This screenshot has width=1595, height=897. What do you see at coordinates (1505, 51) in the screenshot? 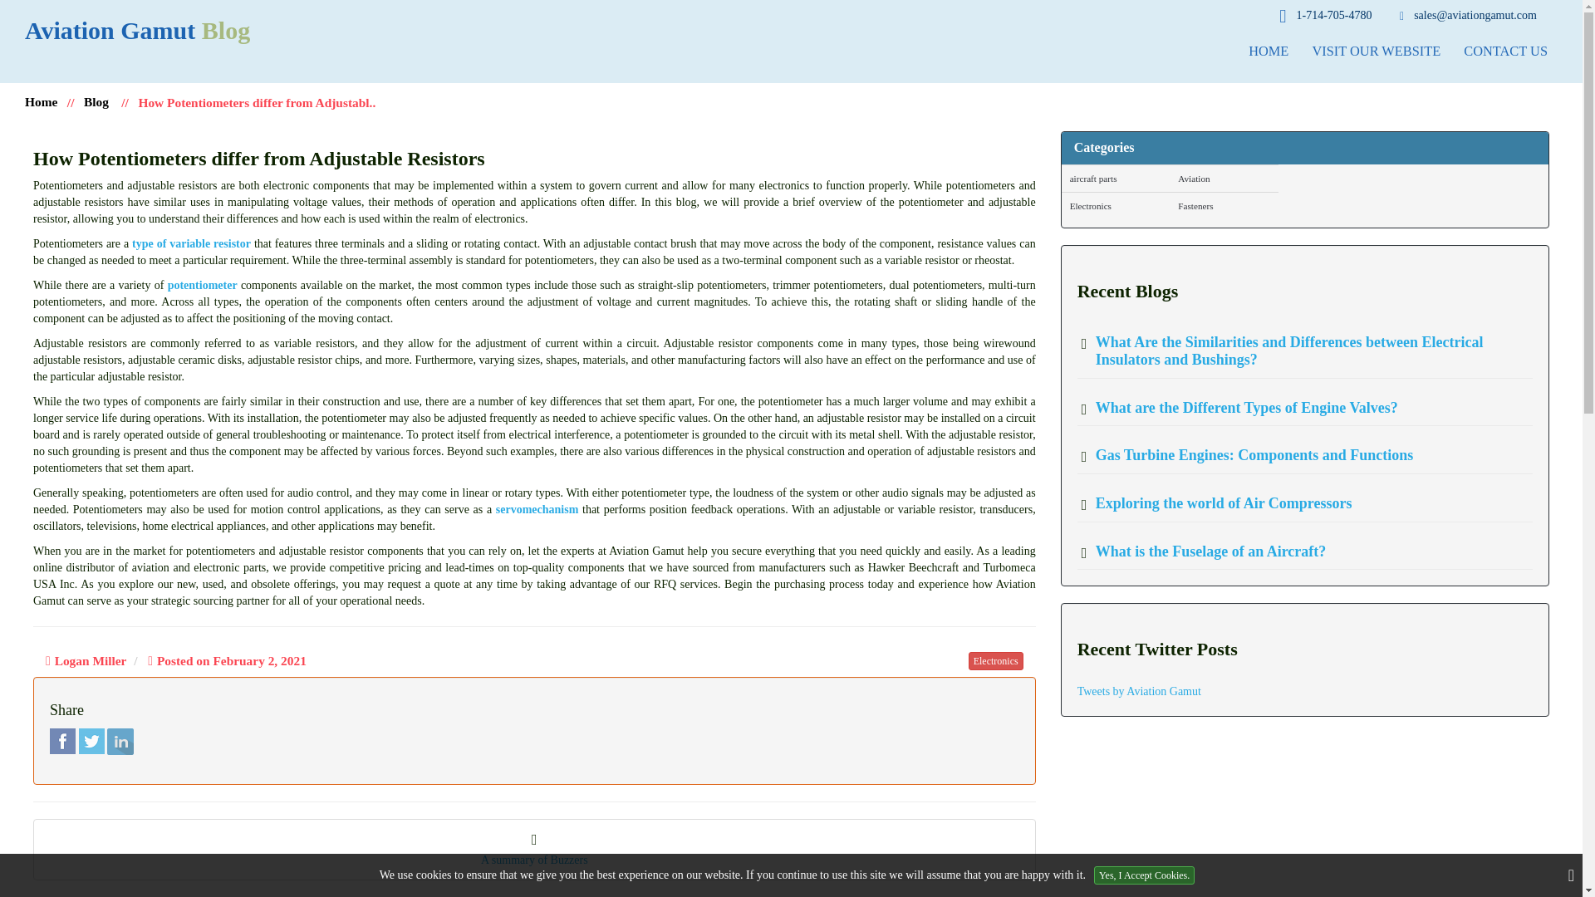
I see `CONTACT US` at bounding box center [1505, 51].